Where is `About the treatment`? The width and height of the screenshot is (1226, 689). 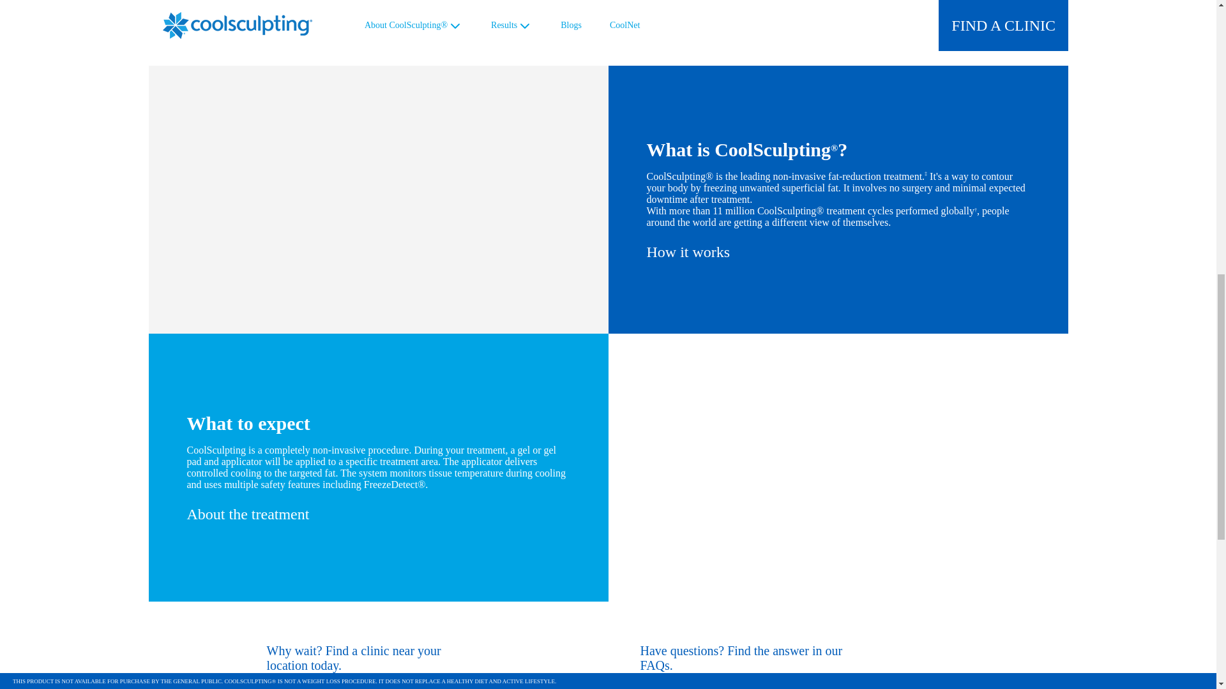
About the treatment is located at coordinates (247, 513).